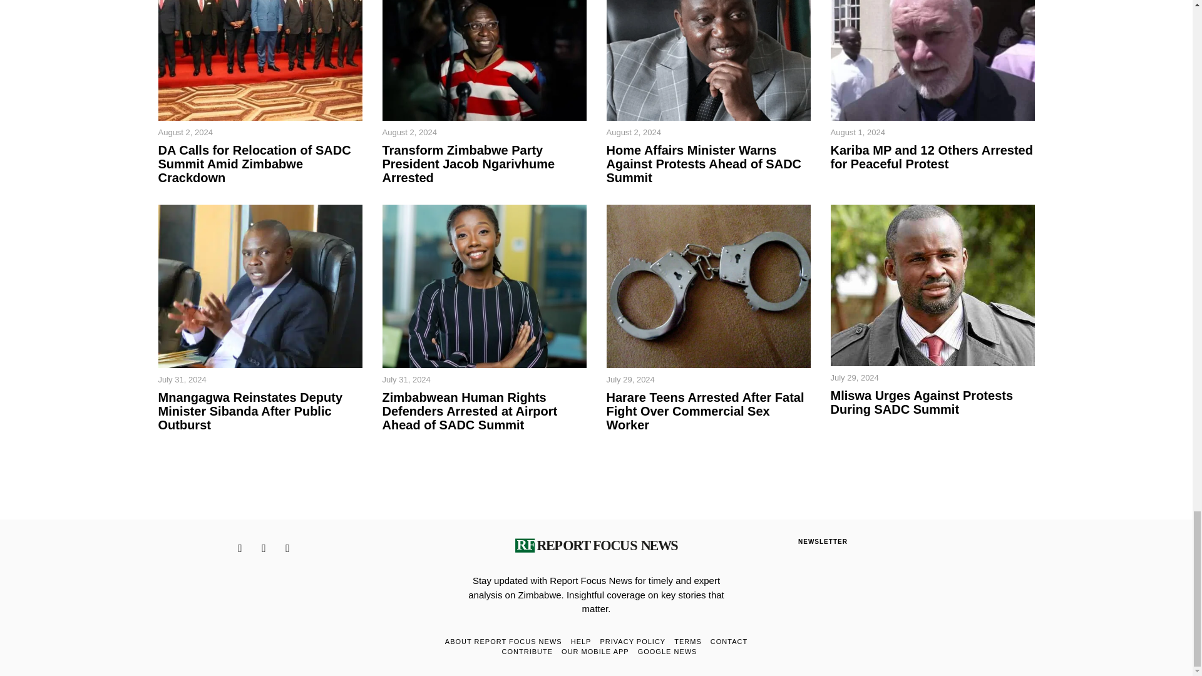 The image size is (1202, 676). I want to click on Transform Zimbabwe Party President Jacob Ngarivhume Arrested, so click(484, 163).